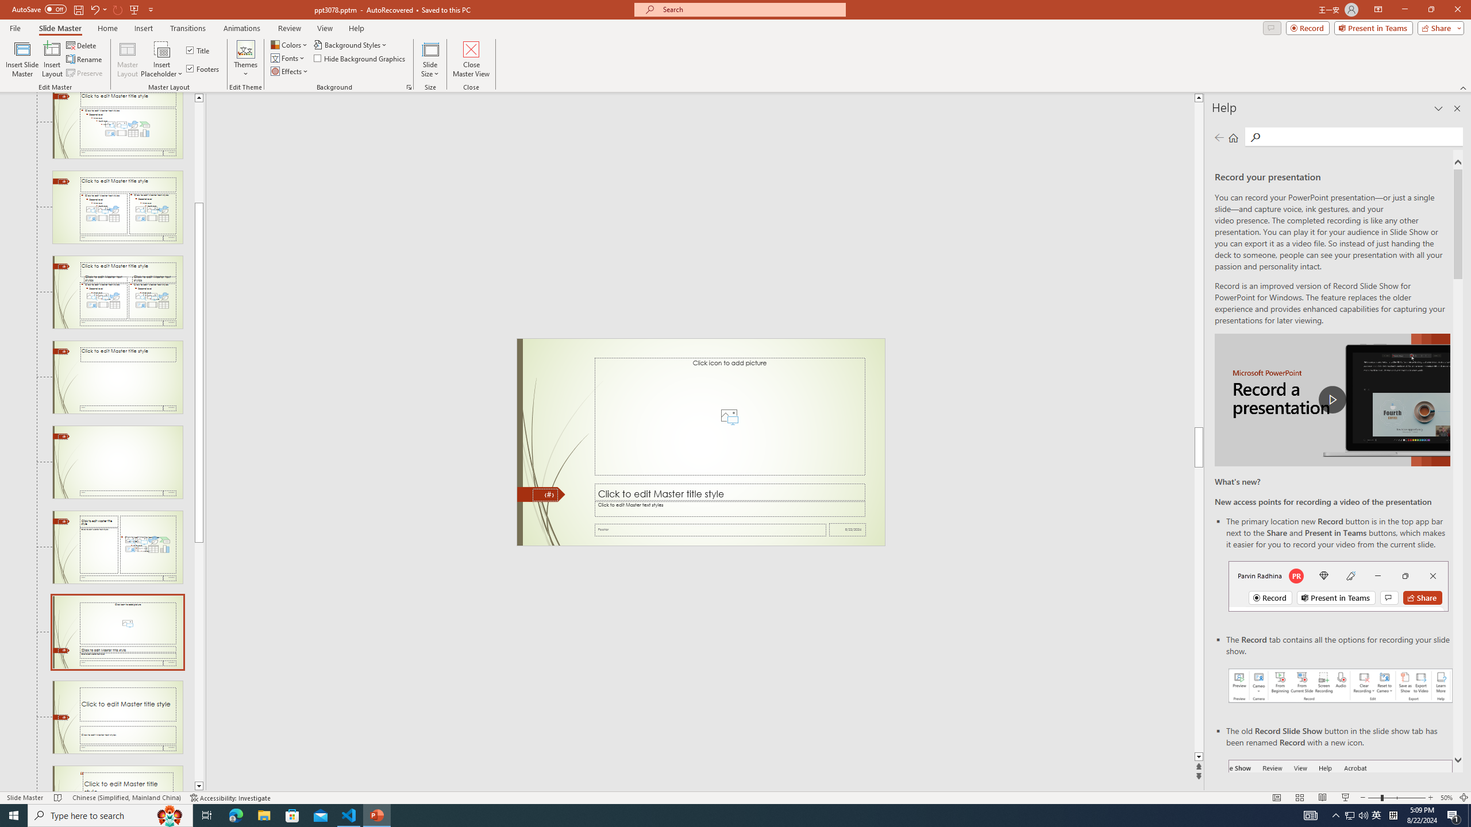 This screenshot has width=1471, height=827. I want to click on Slide Master, so click(60, 28).